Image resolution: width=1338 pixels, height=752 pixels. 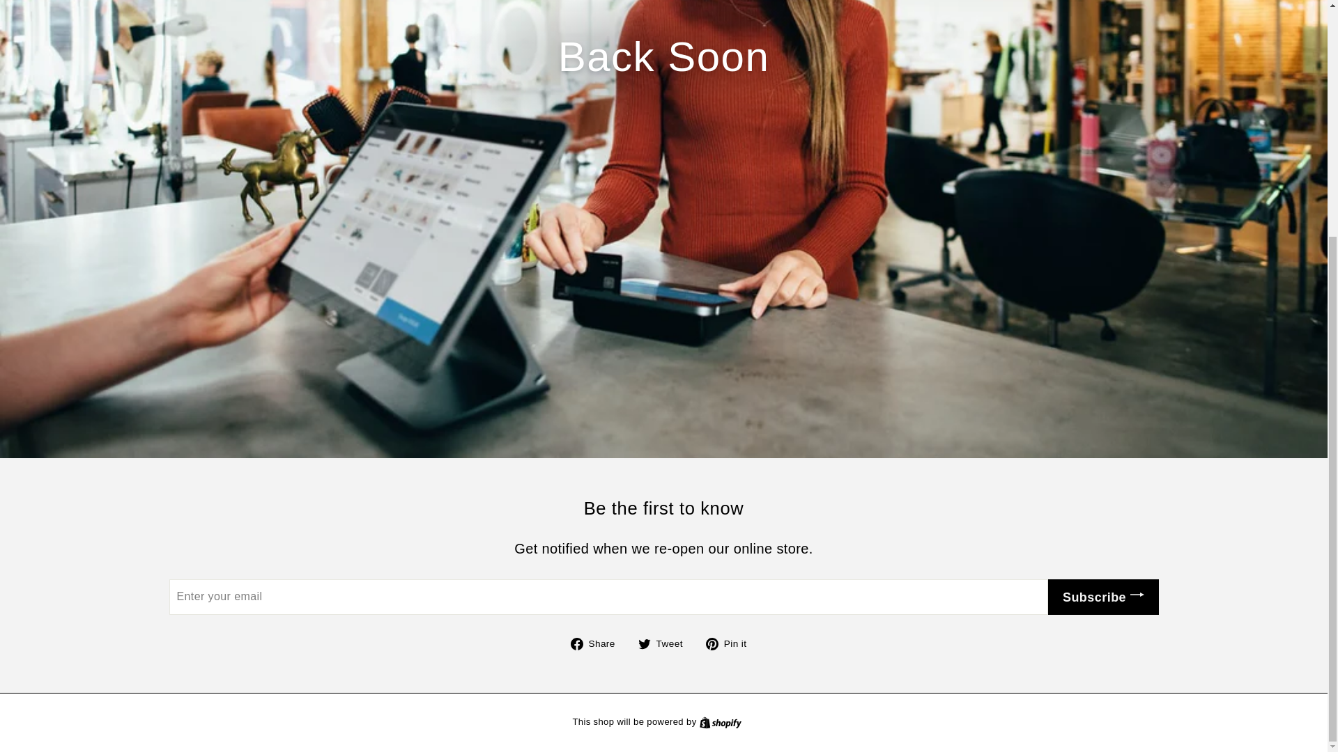 I want to click on Shopify logo, so click(x=1137, y=593).